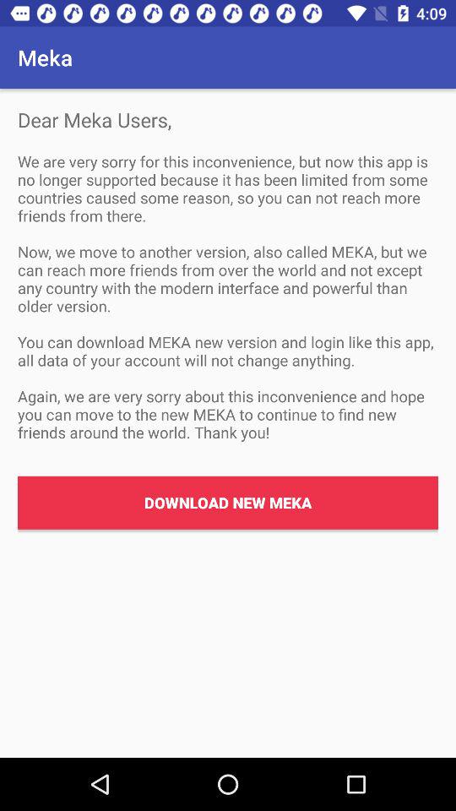 The image size is (456, 811). Describe the element at coordinates (228, 502) in the screenshot. I see `press icon below we are very item` at that location.